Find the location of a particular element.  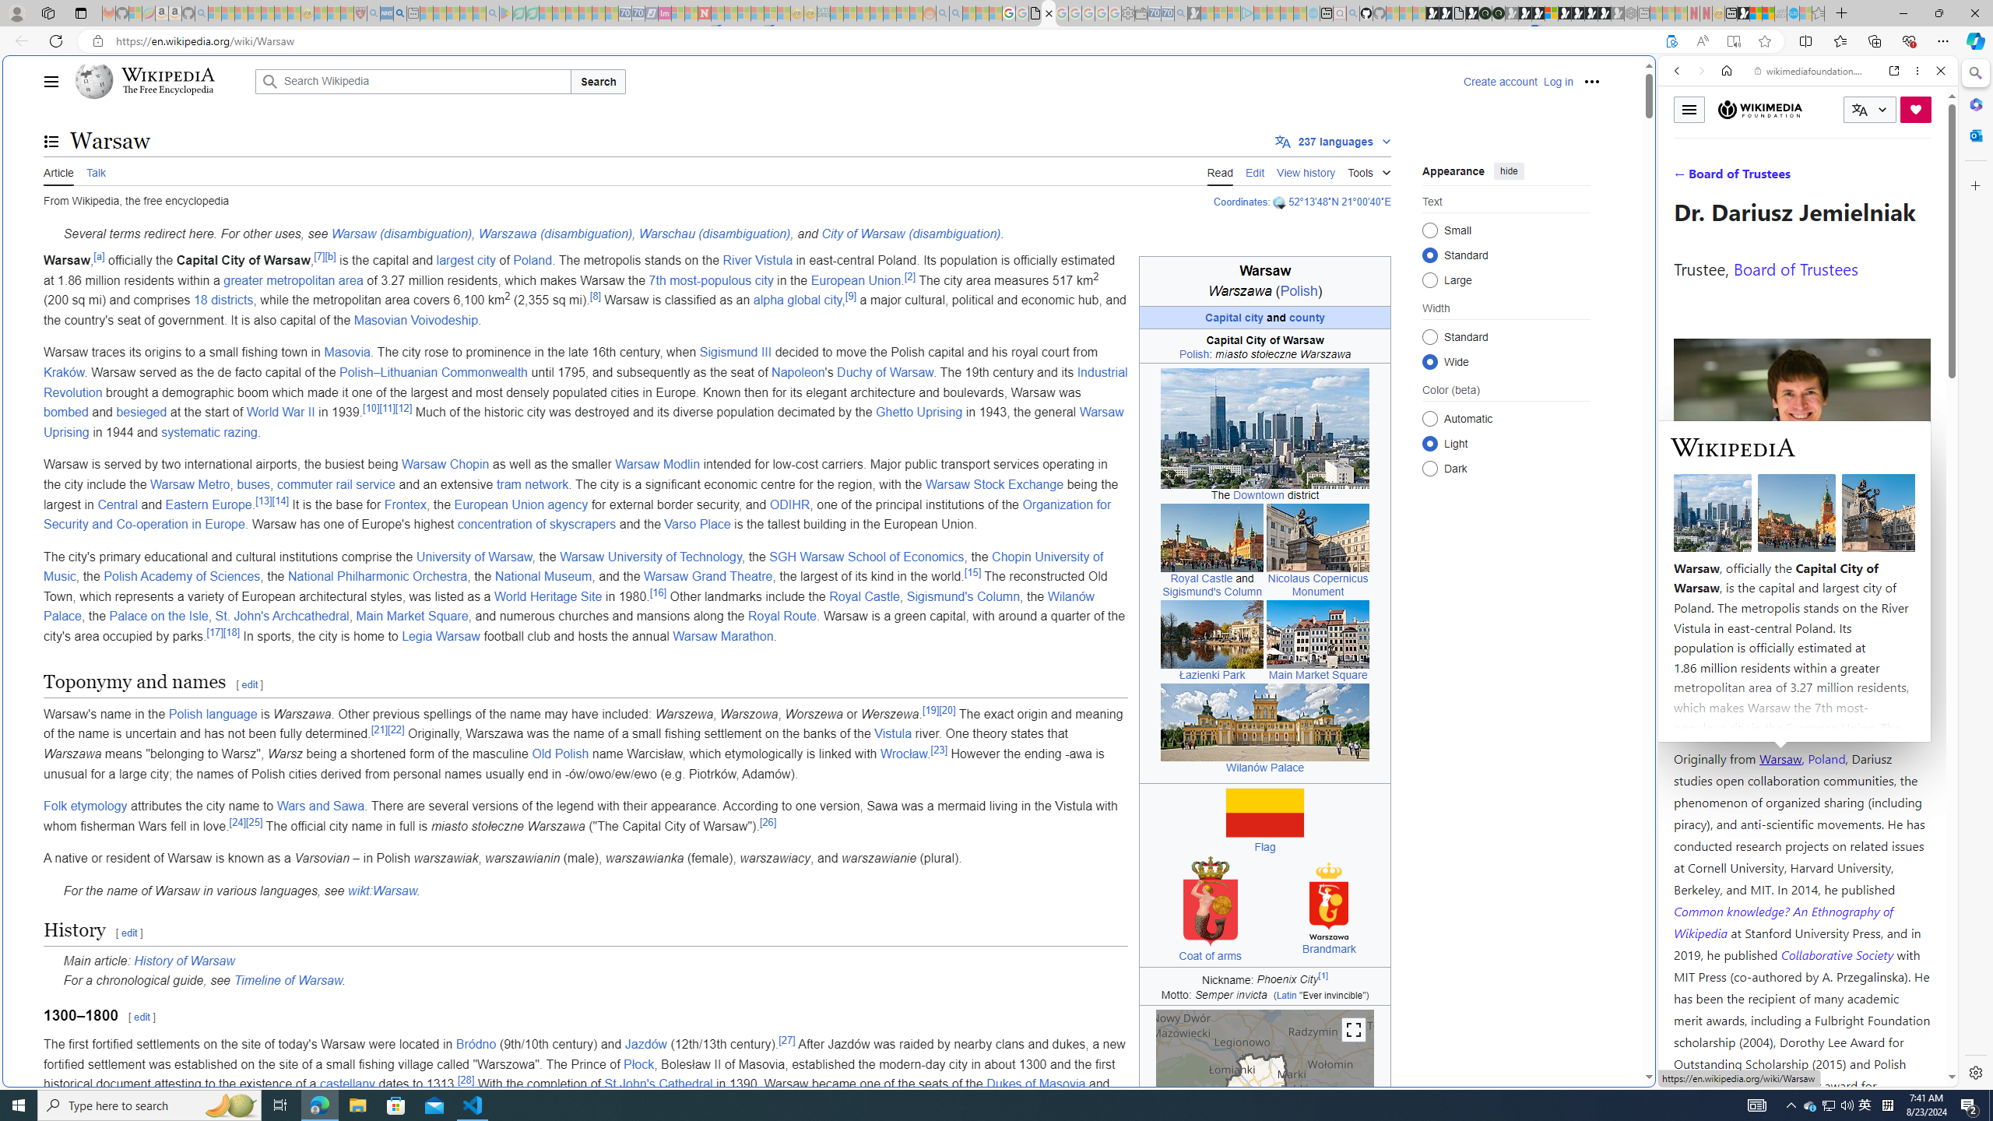

World War II is located at coordinates (279, 413).